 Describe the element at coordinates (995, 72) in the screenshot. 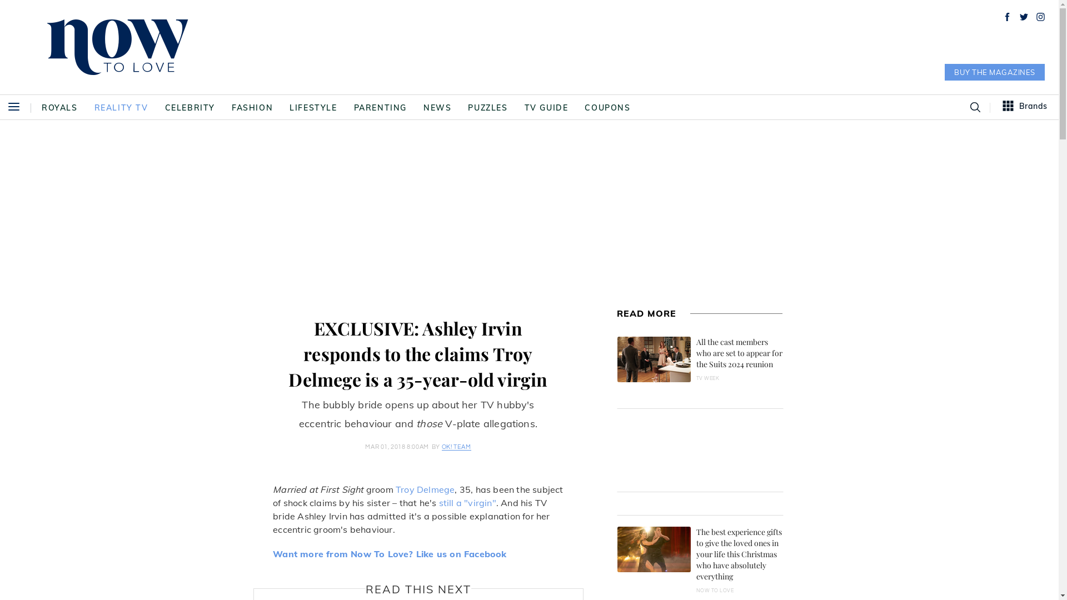

I see `BUY THE MAGAZINES` at that location.